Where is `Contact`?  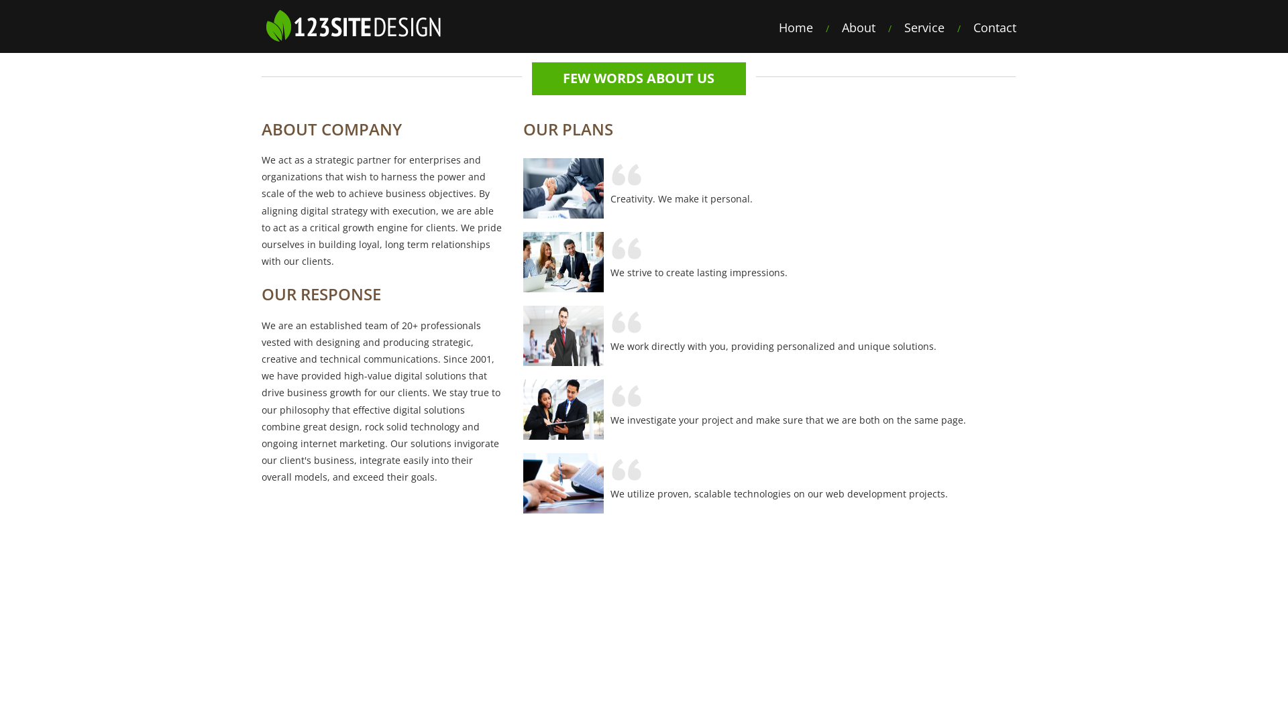 Contact is located at coordinates (995, 28).